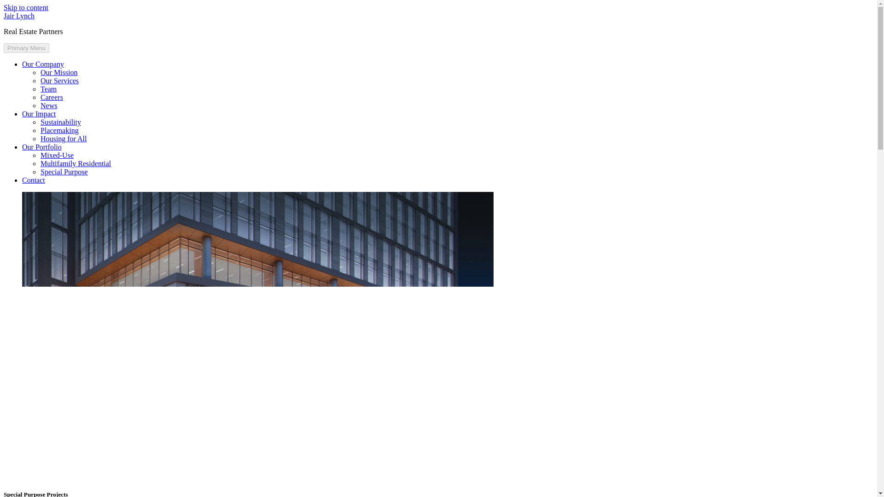 The height and width of the screenshot is (497, 884). I want to click on Our Portfolio, so click(42, 147).